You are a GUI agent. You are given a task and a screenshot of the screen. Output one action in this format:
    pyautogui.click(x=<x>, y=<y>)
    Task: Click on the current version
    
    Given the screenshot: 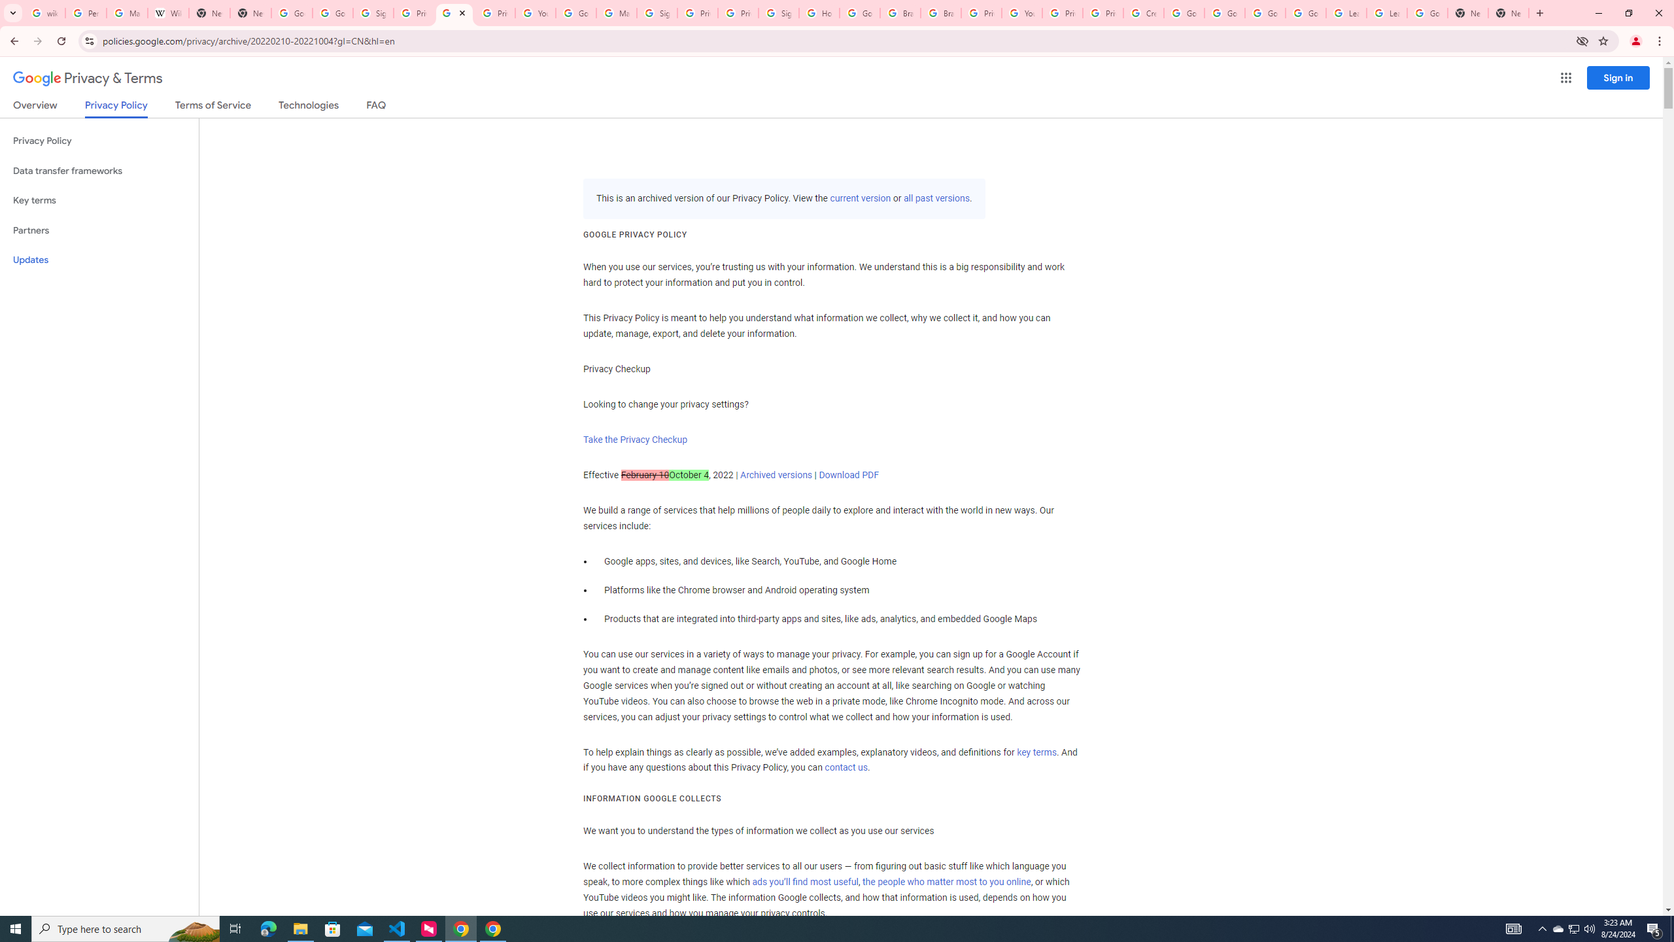 What is the action you would take?
    pyautogui.click(x=860, y=199)
    